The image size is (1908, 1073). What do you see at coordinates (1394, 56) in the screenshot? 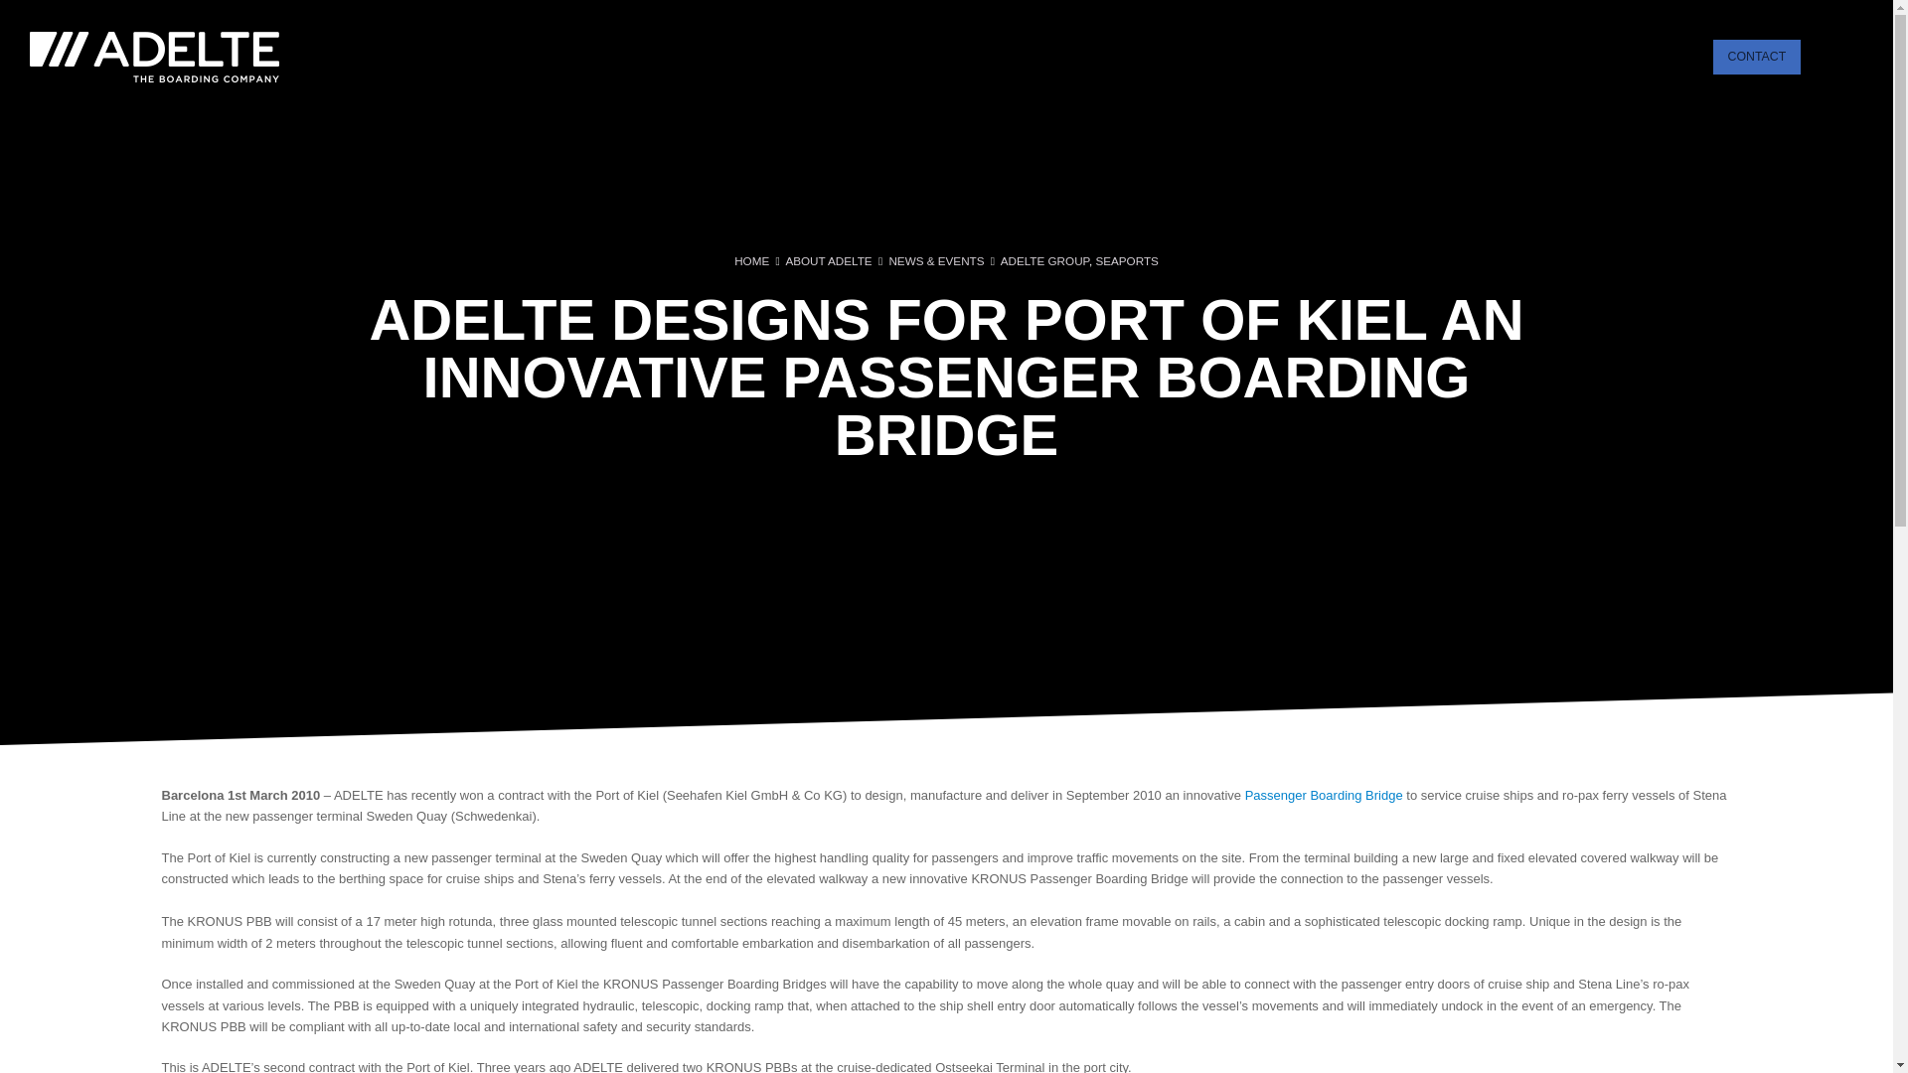
I see `GLOBAL SERVICES` at bounding box center [1394, 56].